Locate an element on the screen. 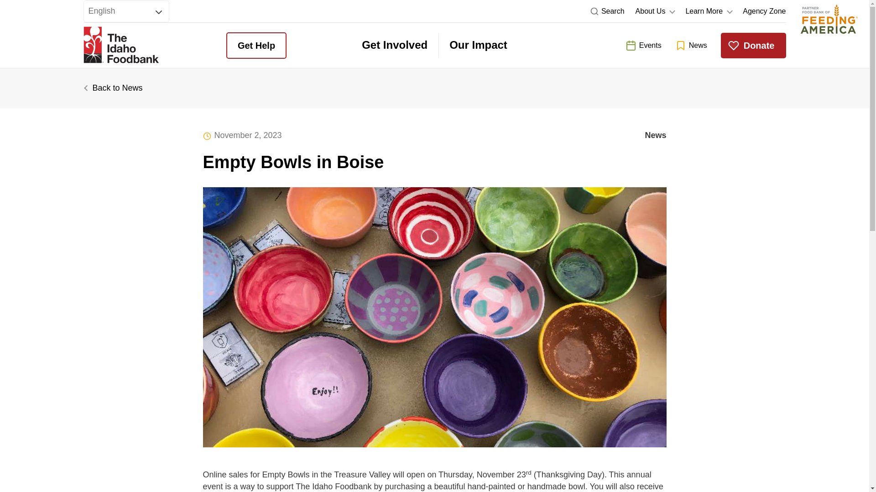 The height and width of the screenshot is (492, 876). About Us is located at coordinates (655, 11).